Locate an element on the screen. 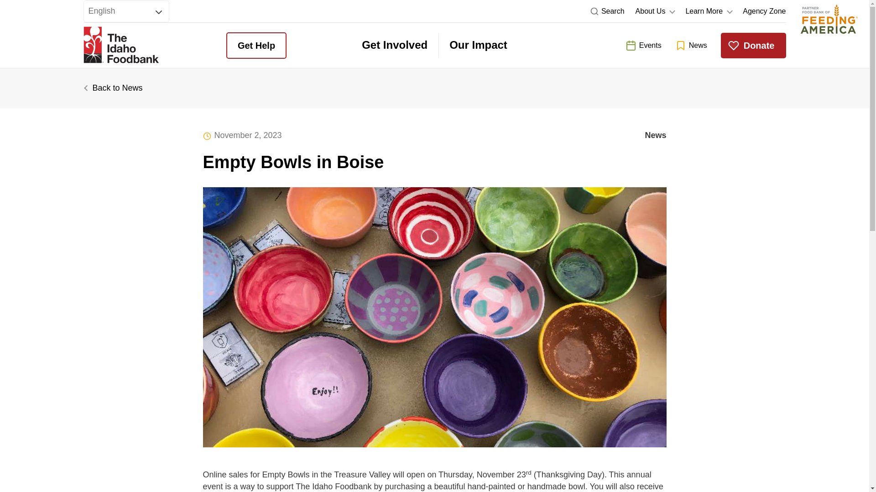 The height and width of the screenshot is (492, 876). About Us is located at coordinates (655, 11).